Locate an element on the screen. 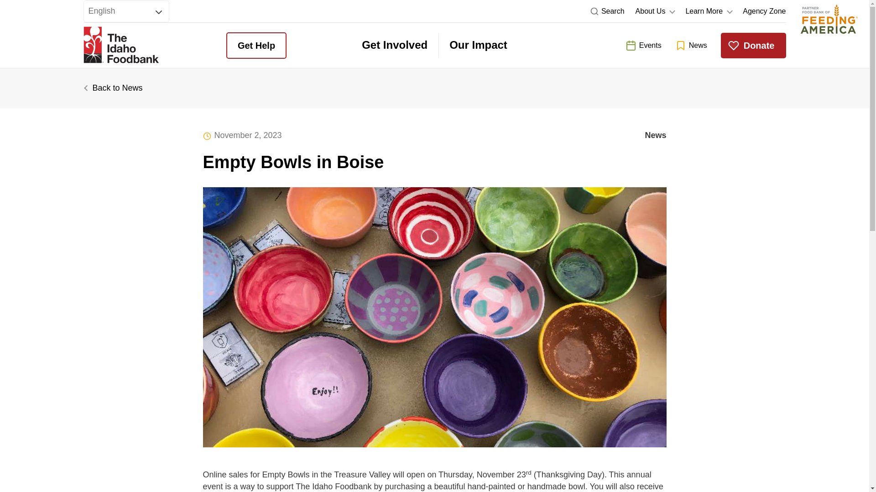 The height and width of the screenshot is (492, 876). About Us is located at coordinates (655, 11).